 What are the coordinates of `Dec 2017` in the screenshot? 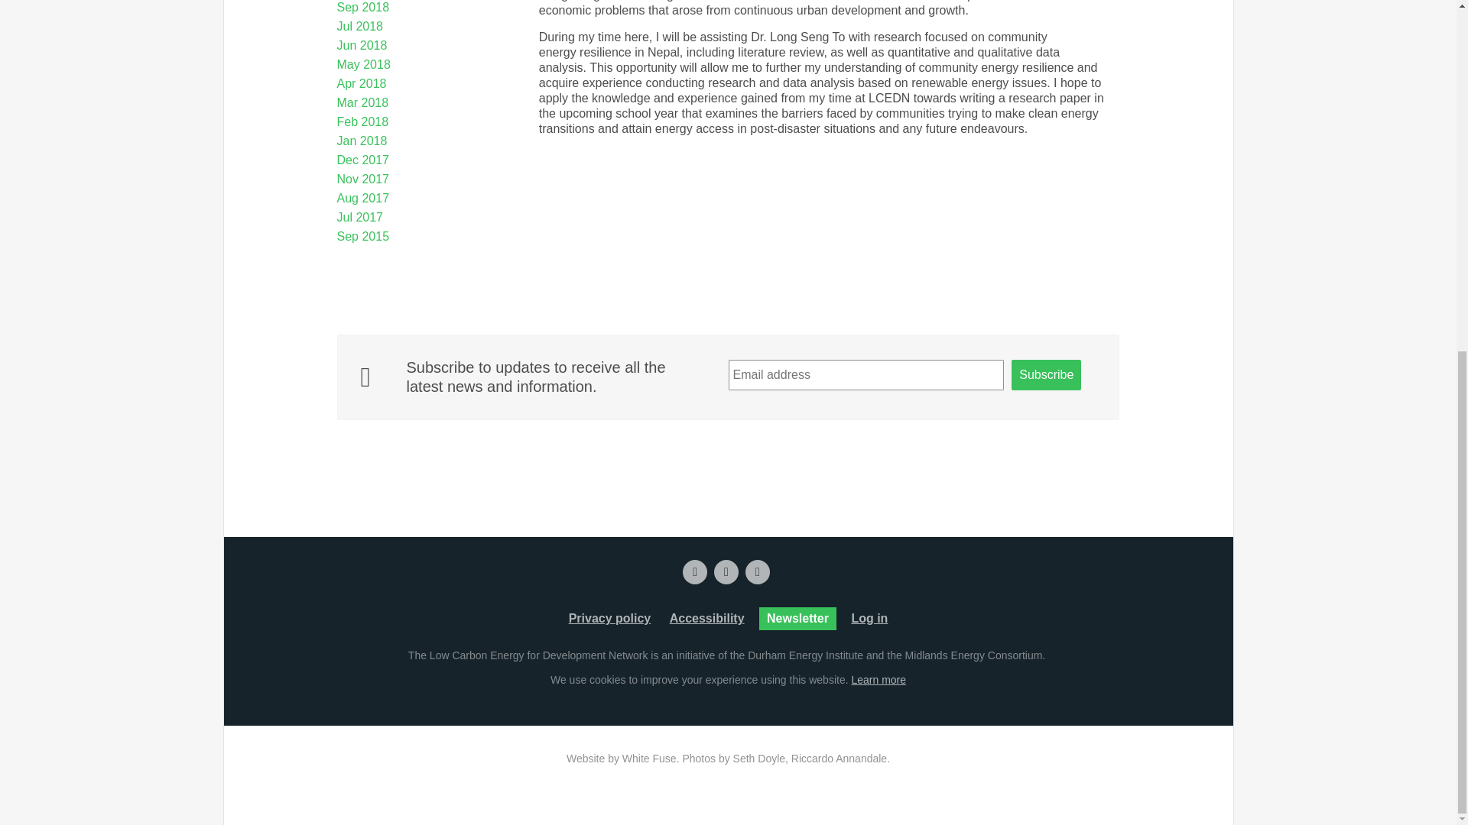 It's located at (364, 160).